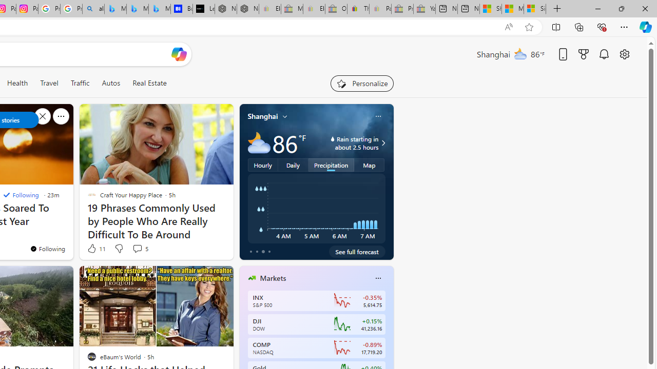  I want to click on Sign in to your Microsoft account, so click(535, 9).